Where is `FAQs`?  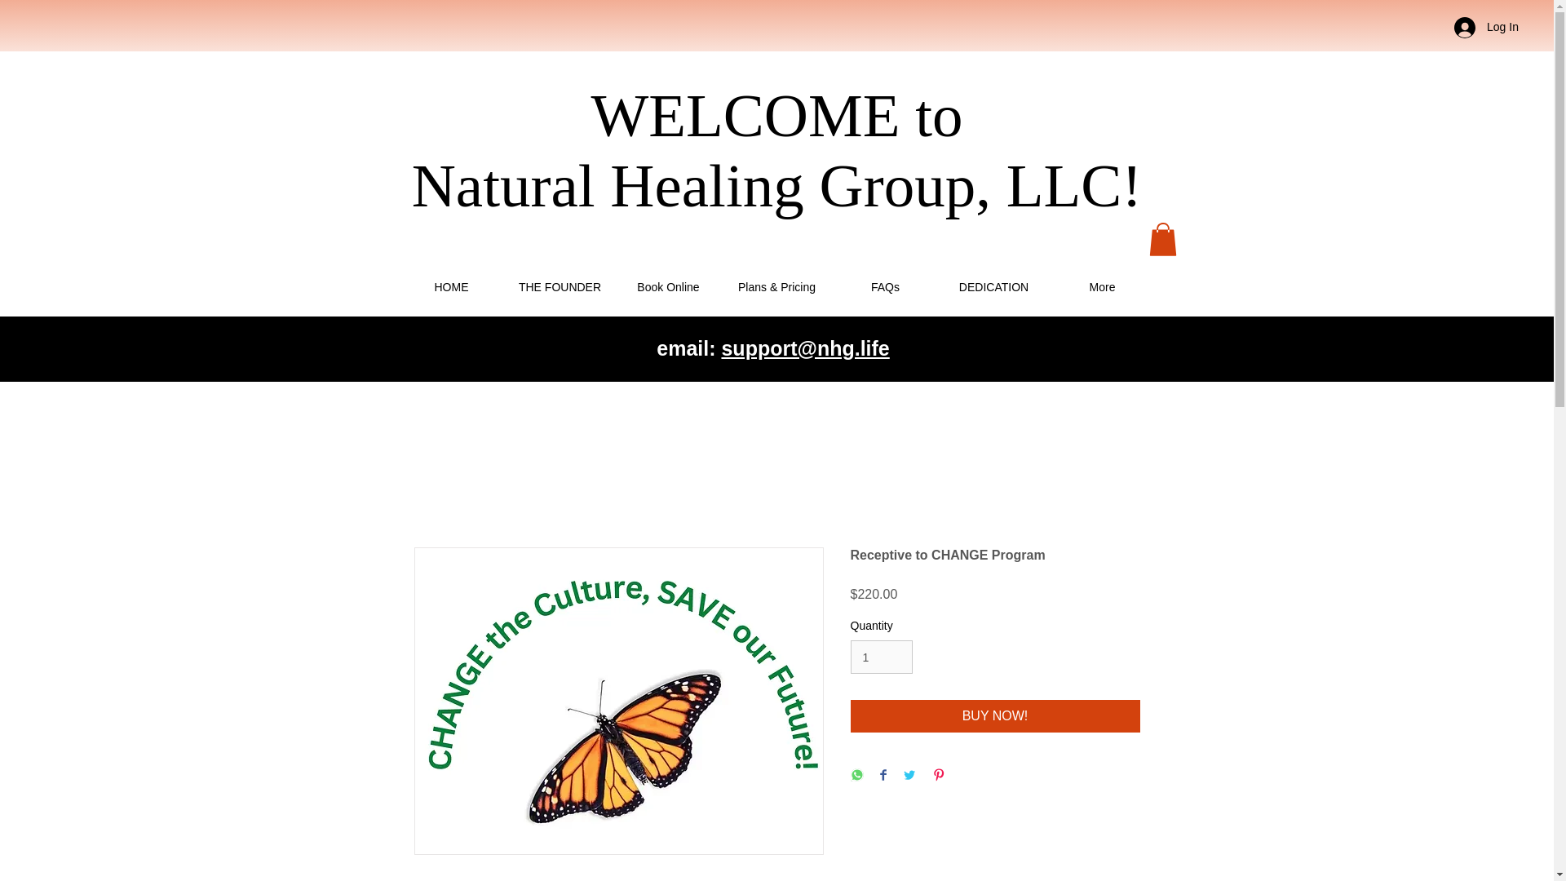 FAQs is located at coordinates (886, 286).